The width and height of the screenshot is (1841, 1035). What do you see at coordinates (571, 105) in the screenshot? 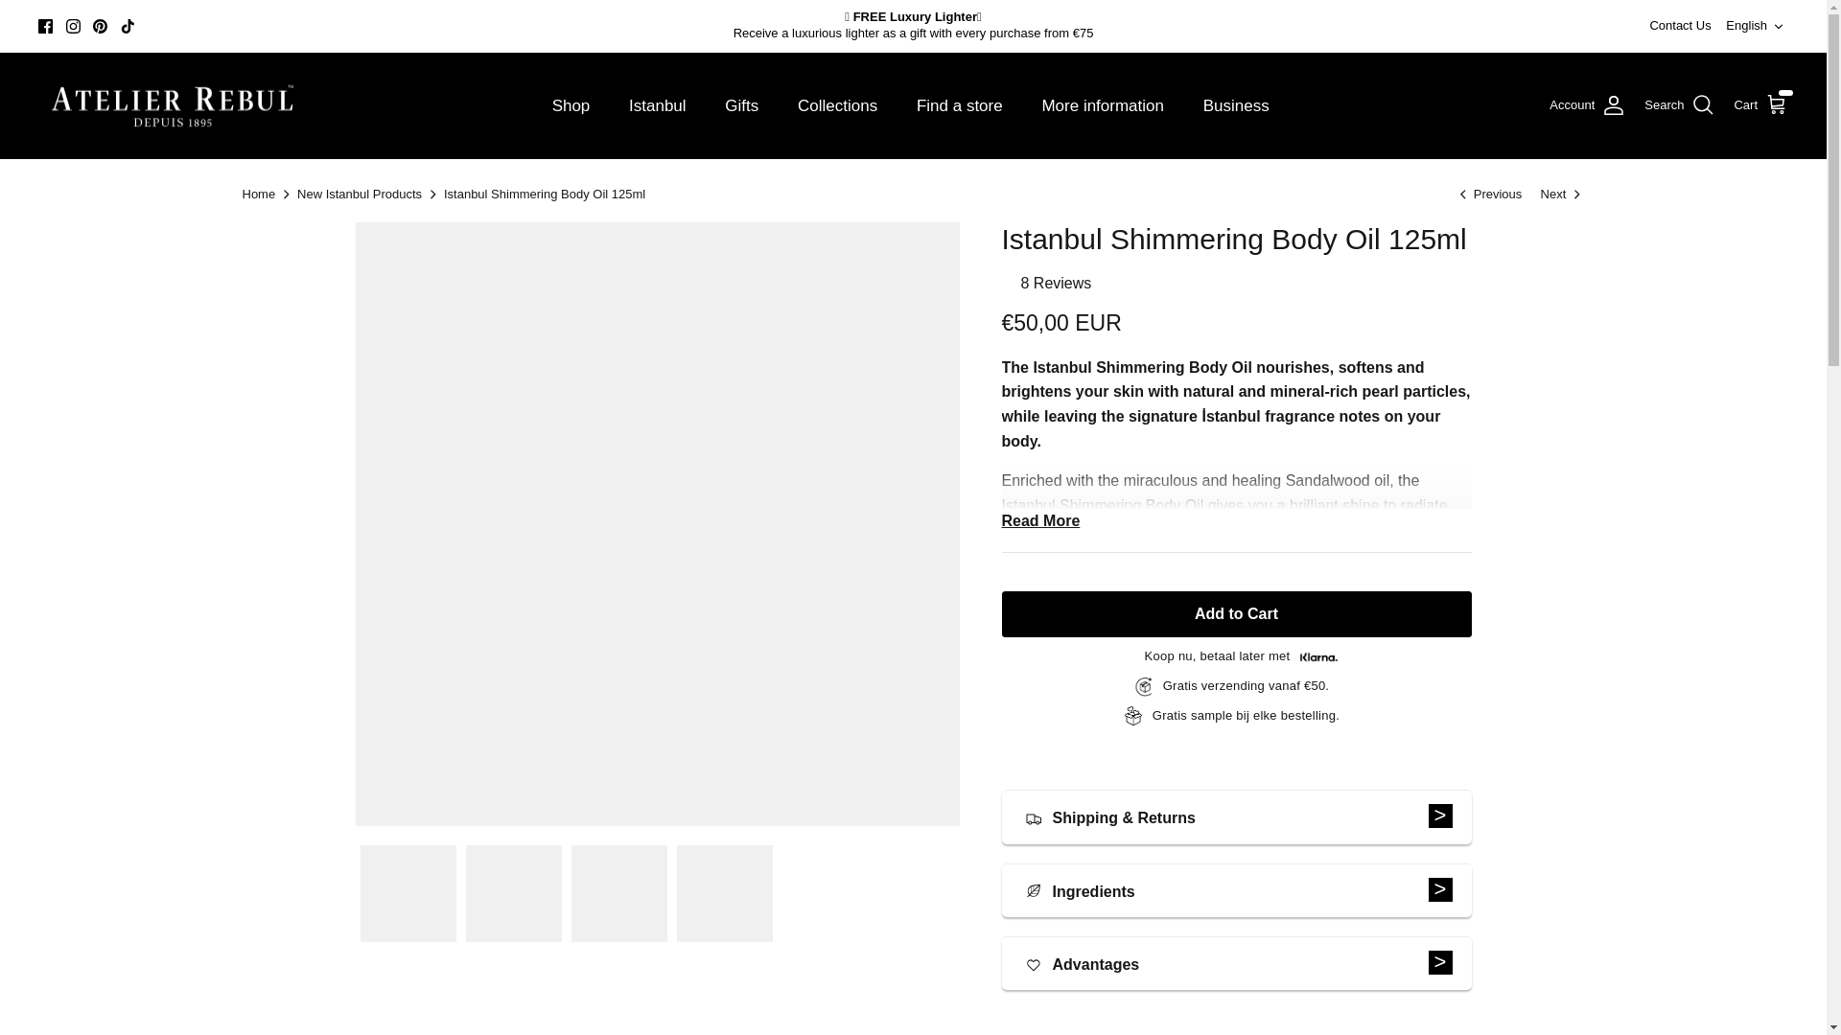
I see `Shop` at bounding box center [571, 105].